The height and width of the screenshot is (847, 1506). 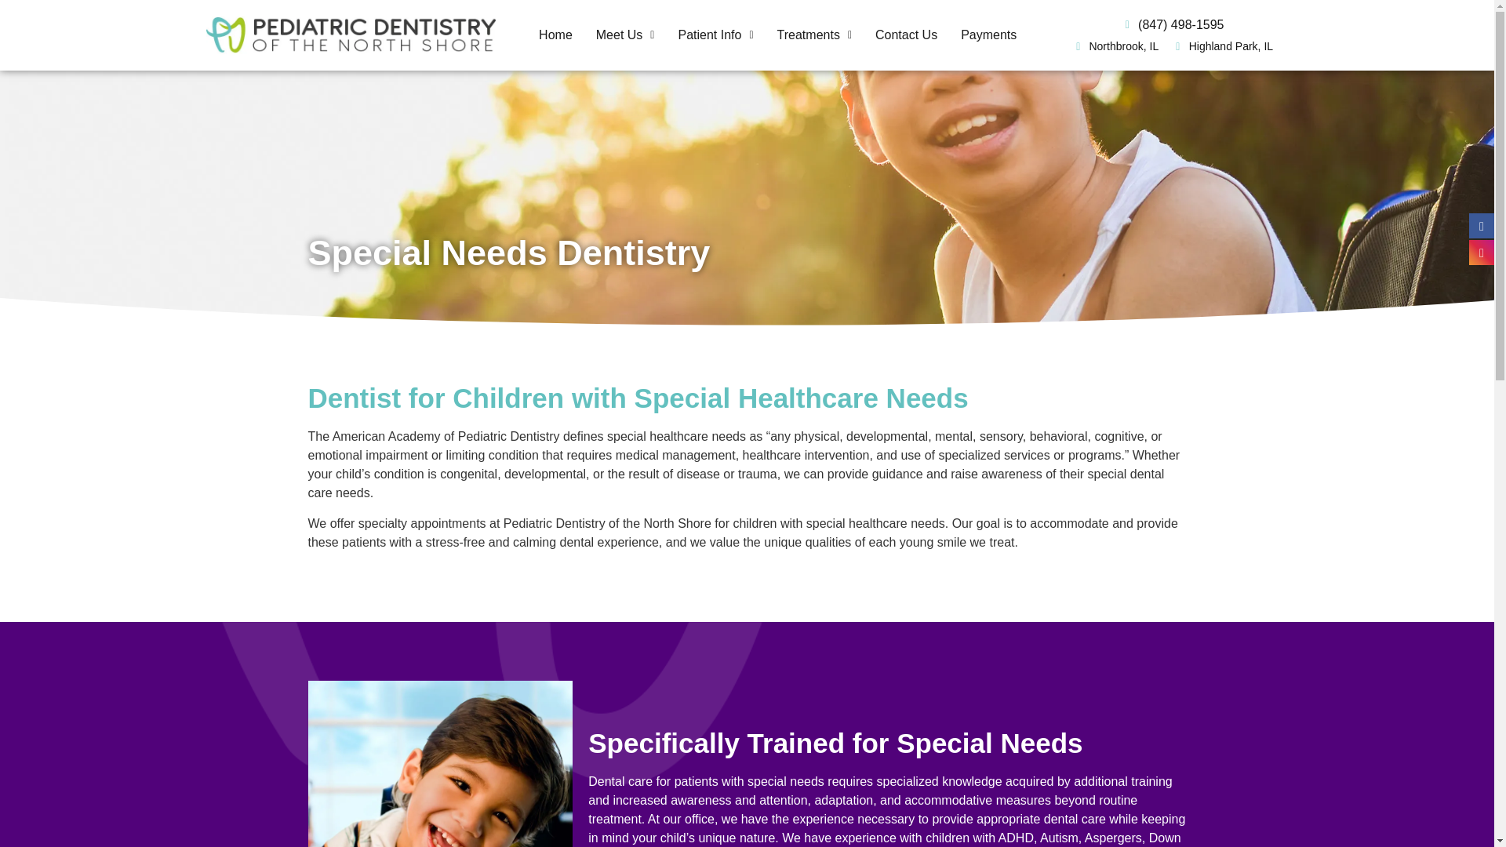 What do you see at coordinates (715, 35) in the screenshot?
I see `Patient Info` at bounding box center [715, 35].